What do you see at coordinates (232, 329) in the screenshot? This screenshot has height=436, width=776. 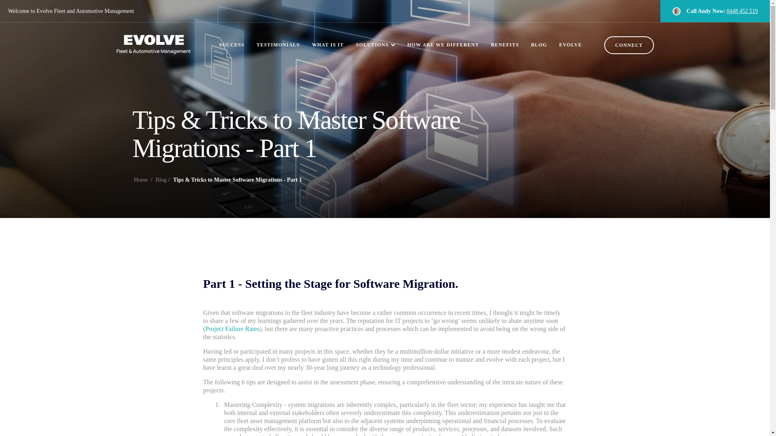 I see `Project Failure Rates` at bounding box center [232, 329].